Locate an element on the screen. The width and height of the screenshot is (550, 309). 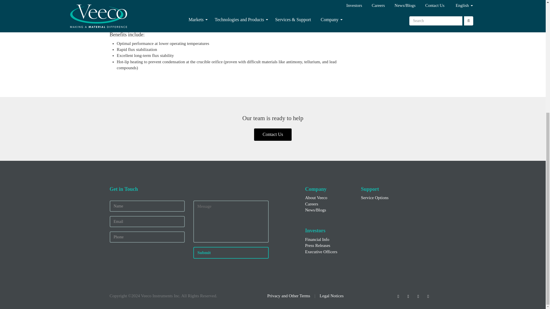
Submit is located at coordinates (231, 252).